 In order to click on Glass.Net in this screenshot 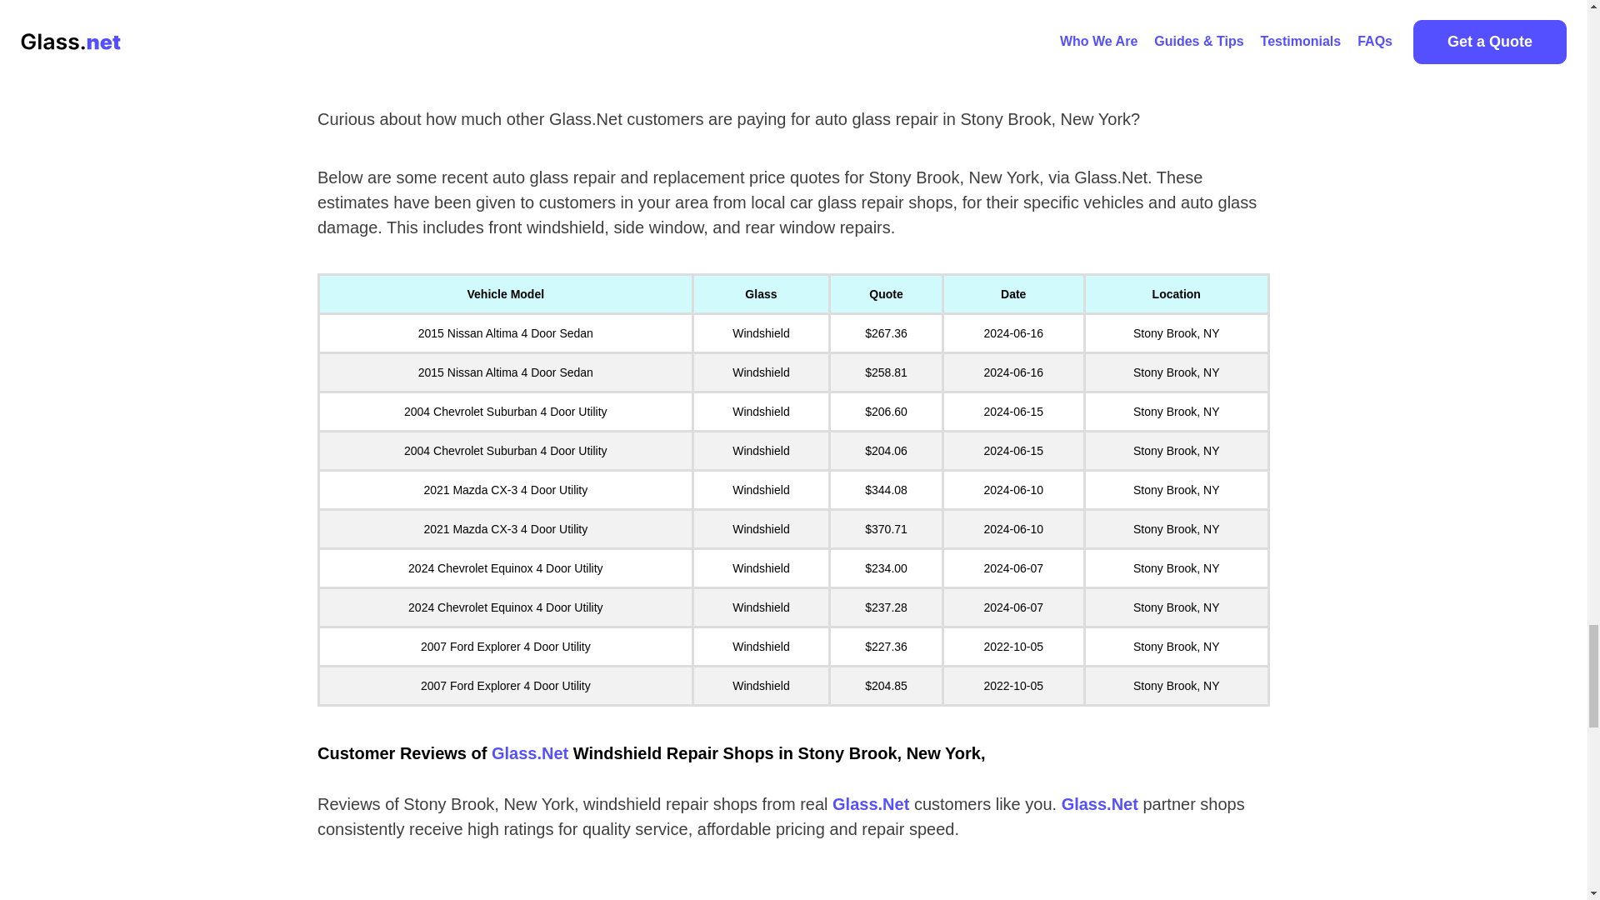, I will do `click(870, 803)`.